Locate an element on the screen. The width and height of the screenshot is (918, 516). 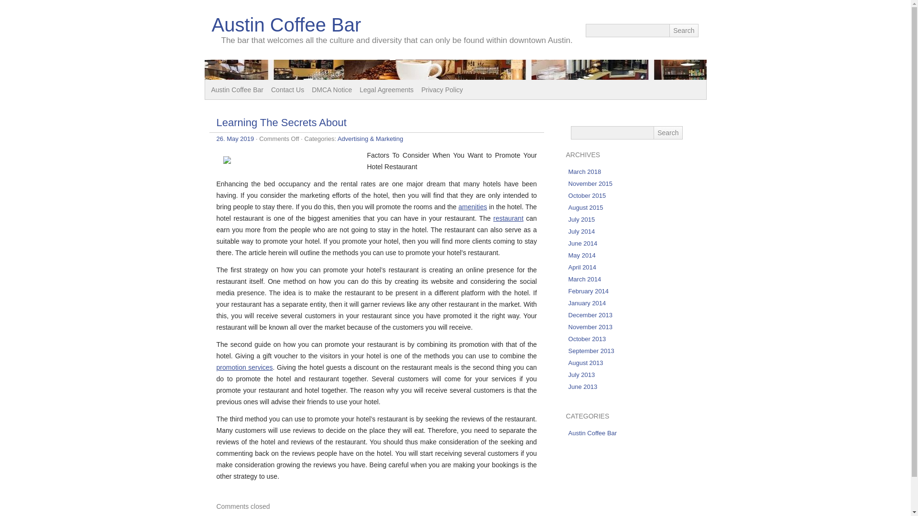
December 2013 is located at coordinates (590, 315).